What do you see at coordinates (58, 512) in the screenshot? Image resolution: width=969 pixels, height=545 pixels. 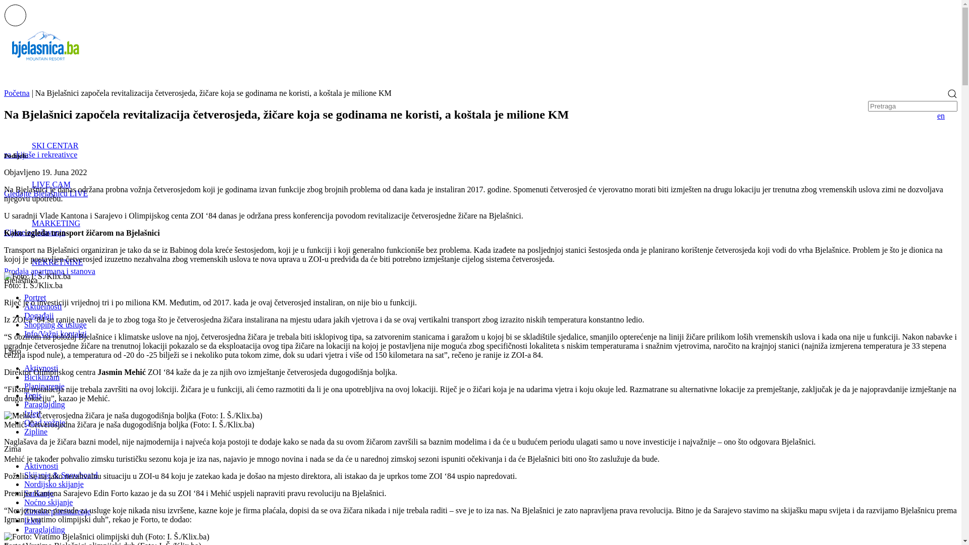 I see `Zimsko planinarenje` at bounding box center [58, 512].